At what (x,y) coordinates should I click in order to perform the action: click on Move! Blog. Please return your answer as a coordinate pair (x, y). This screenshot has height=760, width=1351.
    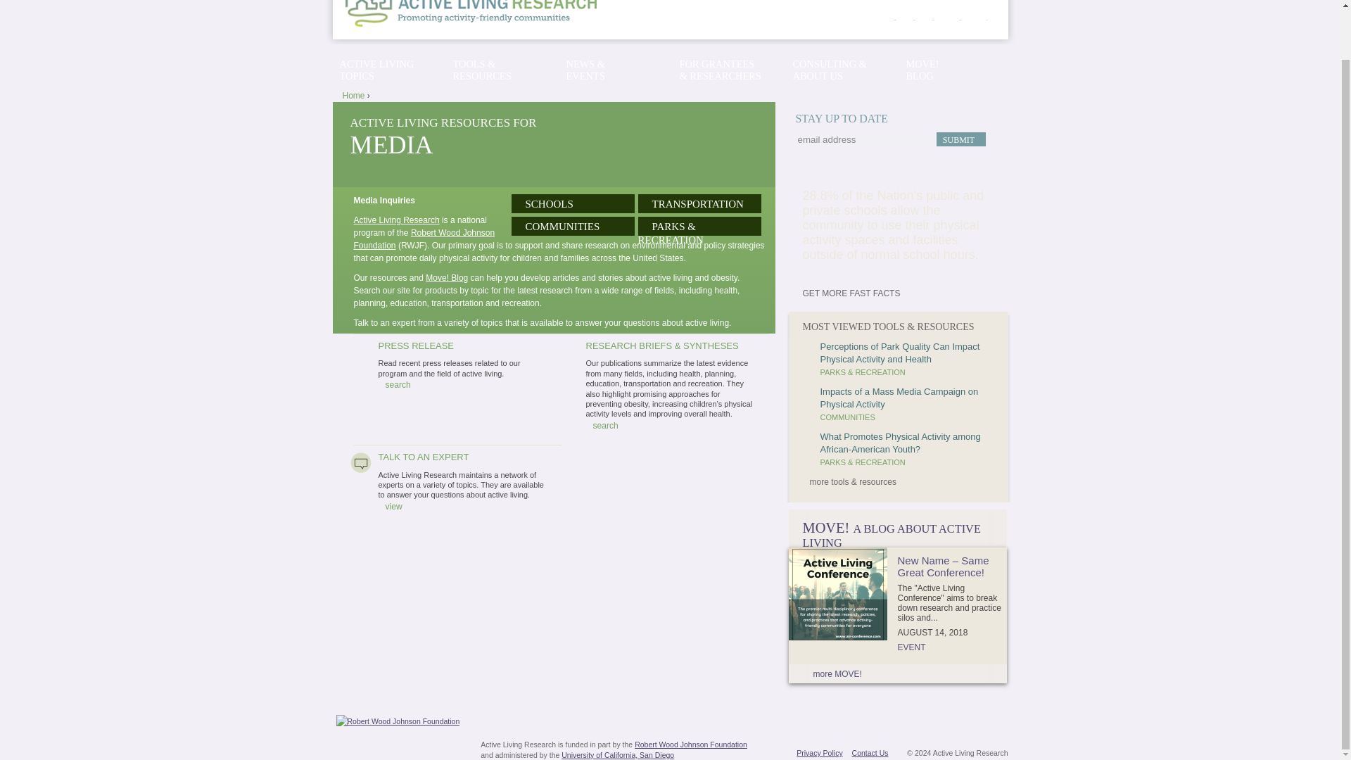
    Looking at the image, I should click on (446, 277).